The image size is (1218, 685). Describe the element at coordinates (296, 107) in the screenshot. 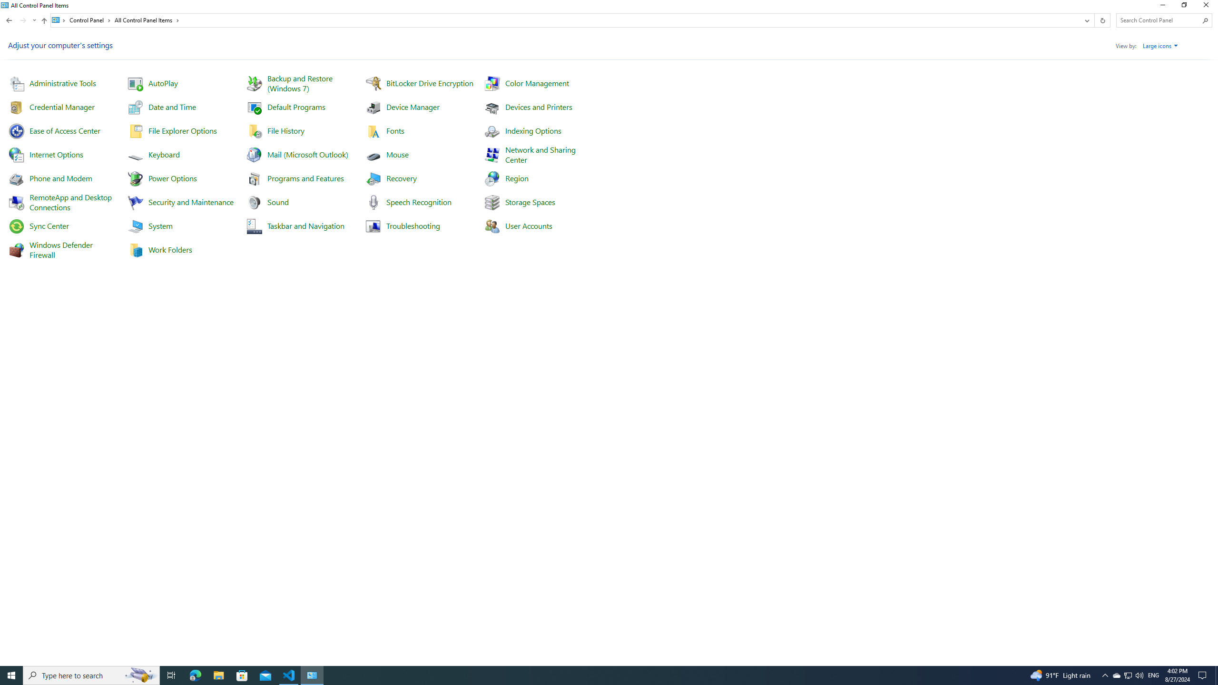

I see `Default Programs` at that location.